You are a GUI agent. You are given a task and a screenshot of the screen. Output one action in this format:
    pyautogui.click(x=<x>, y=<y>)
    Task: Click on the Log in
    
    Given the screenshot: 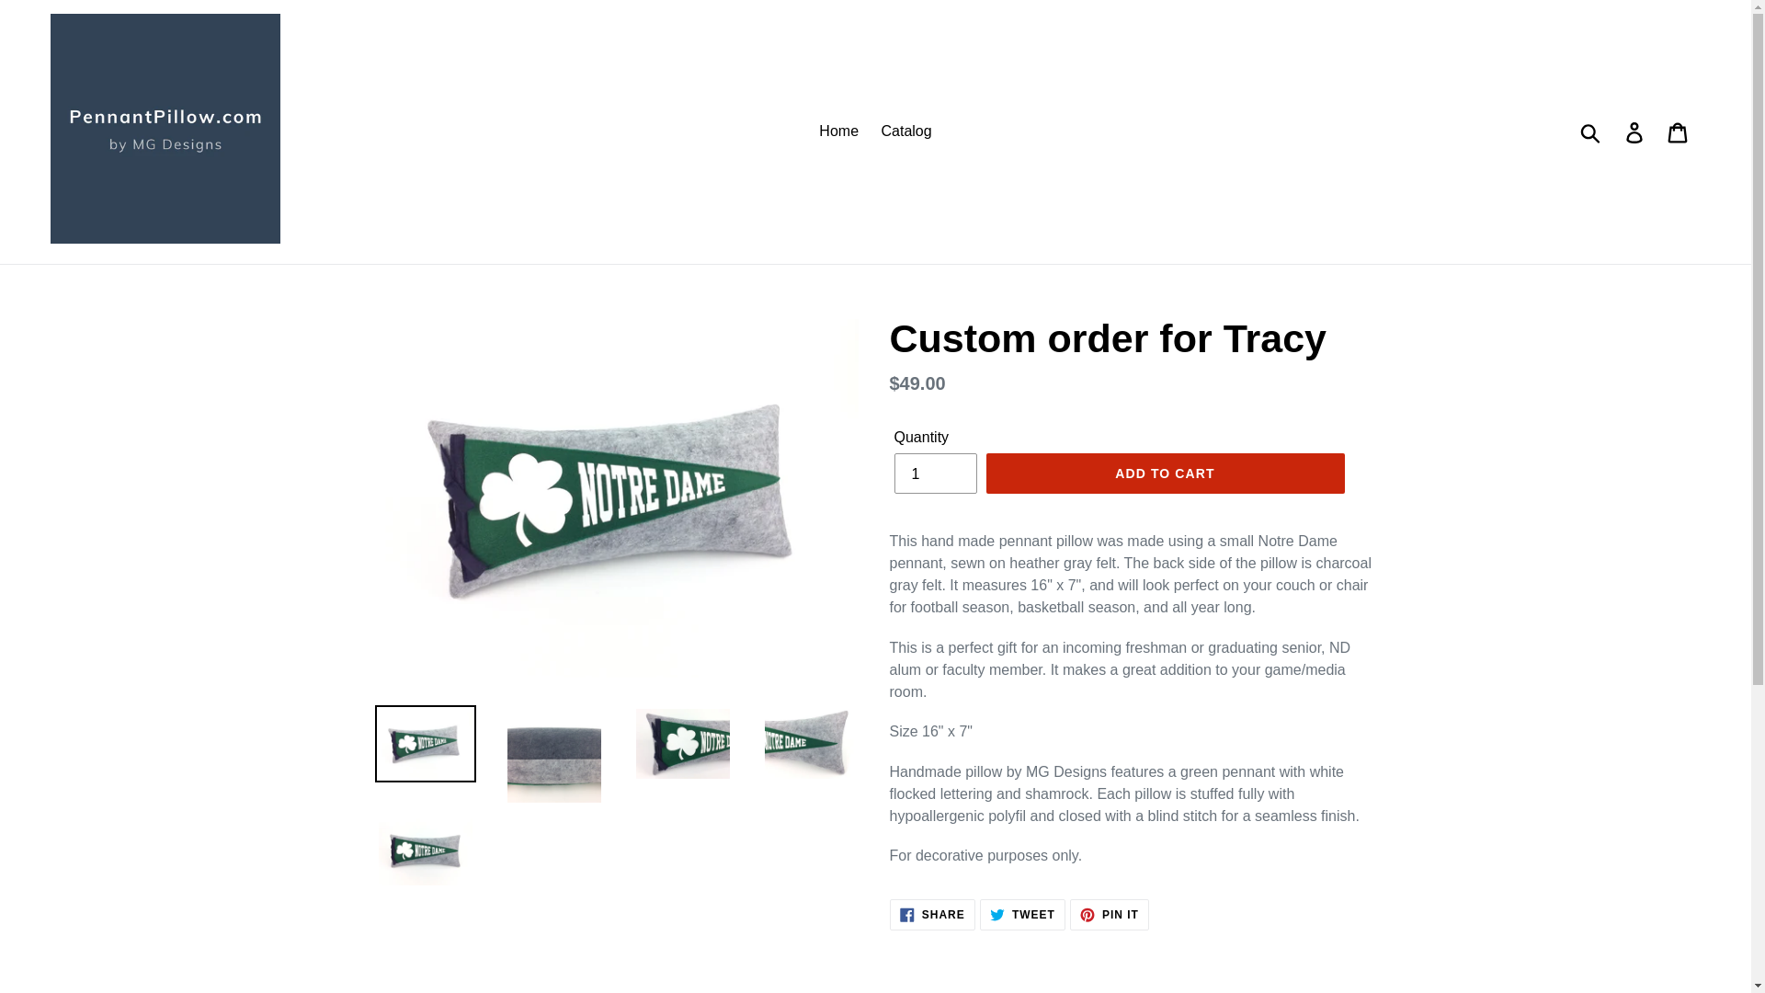 What is the action you would take?
    pyautogui.click(x=906, y=131)
    